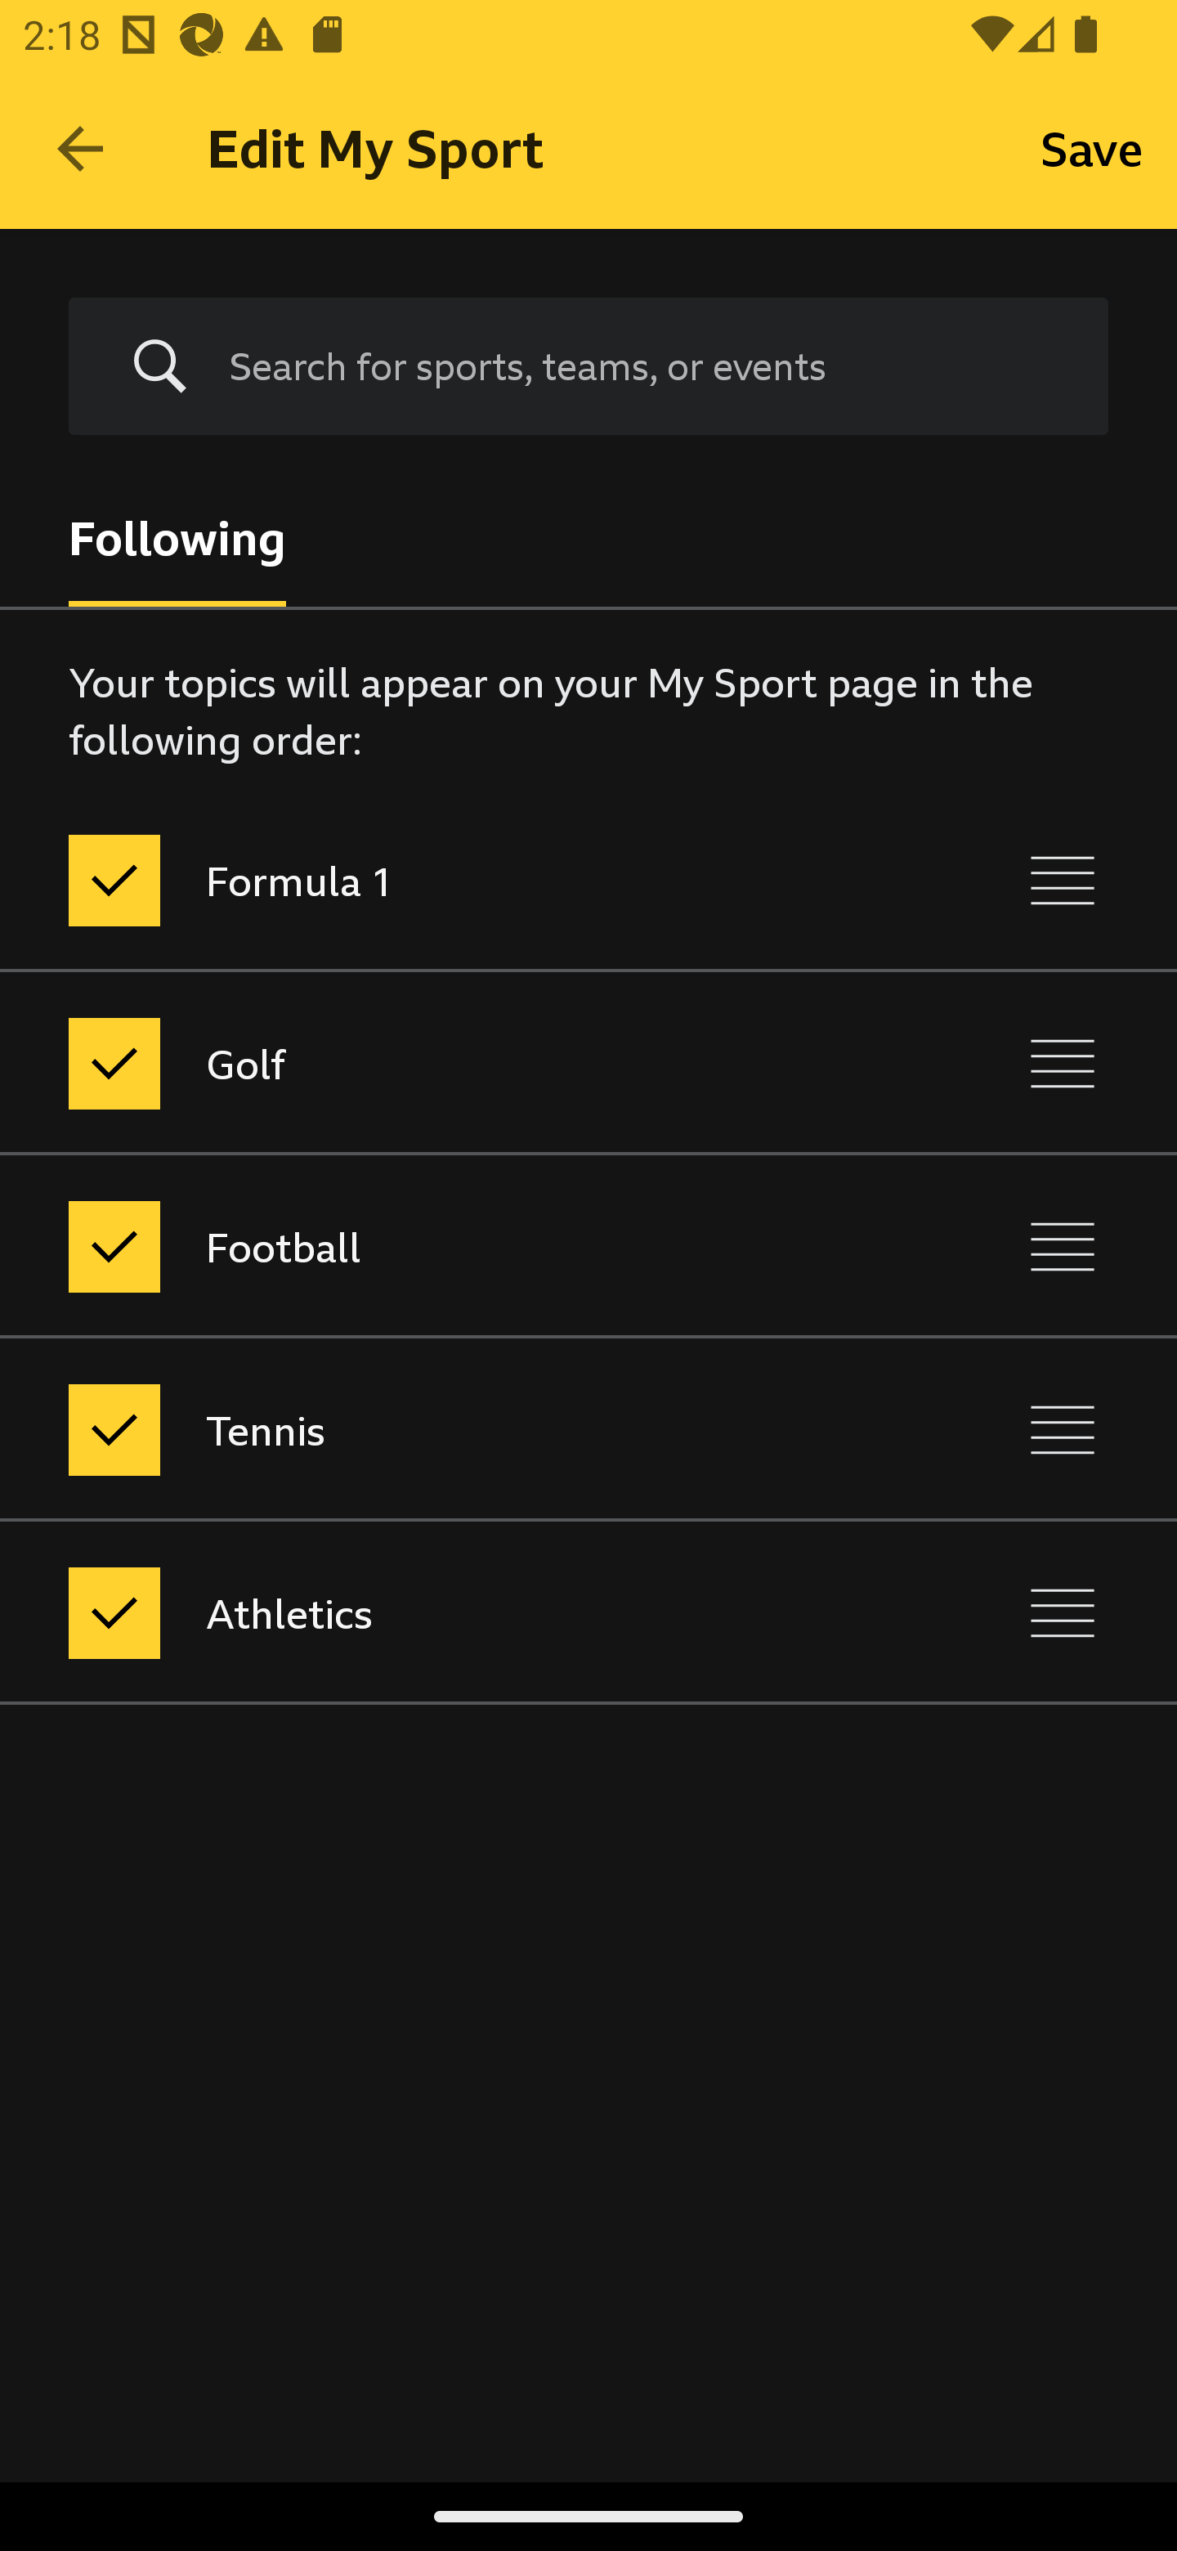  What do you see at coordinates (645, 365) in the screenshot?
I see `Search for sports, teams, or events` at bounding box center [645, 365].